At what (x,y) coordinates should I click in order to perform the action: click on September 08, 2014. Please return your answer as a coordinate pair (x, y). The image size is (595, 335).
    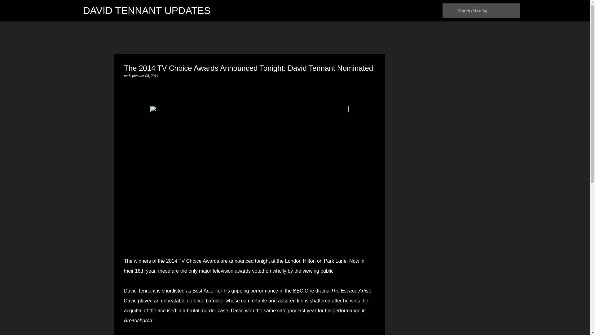
    Looking at the image, I should click on (143, 75).